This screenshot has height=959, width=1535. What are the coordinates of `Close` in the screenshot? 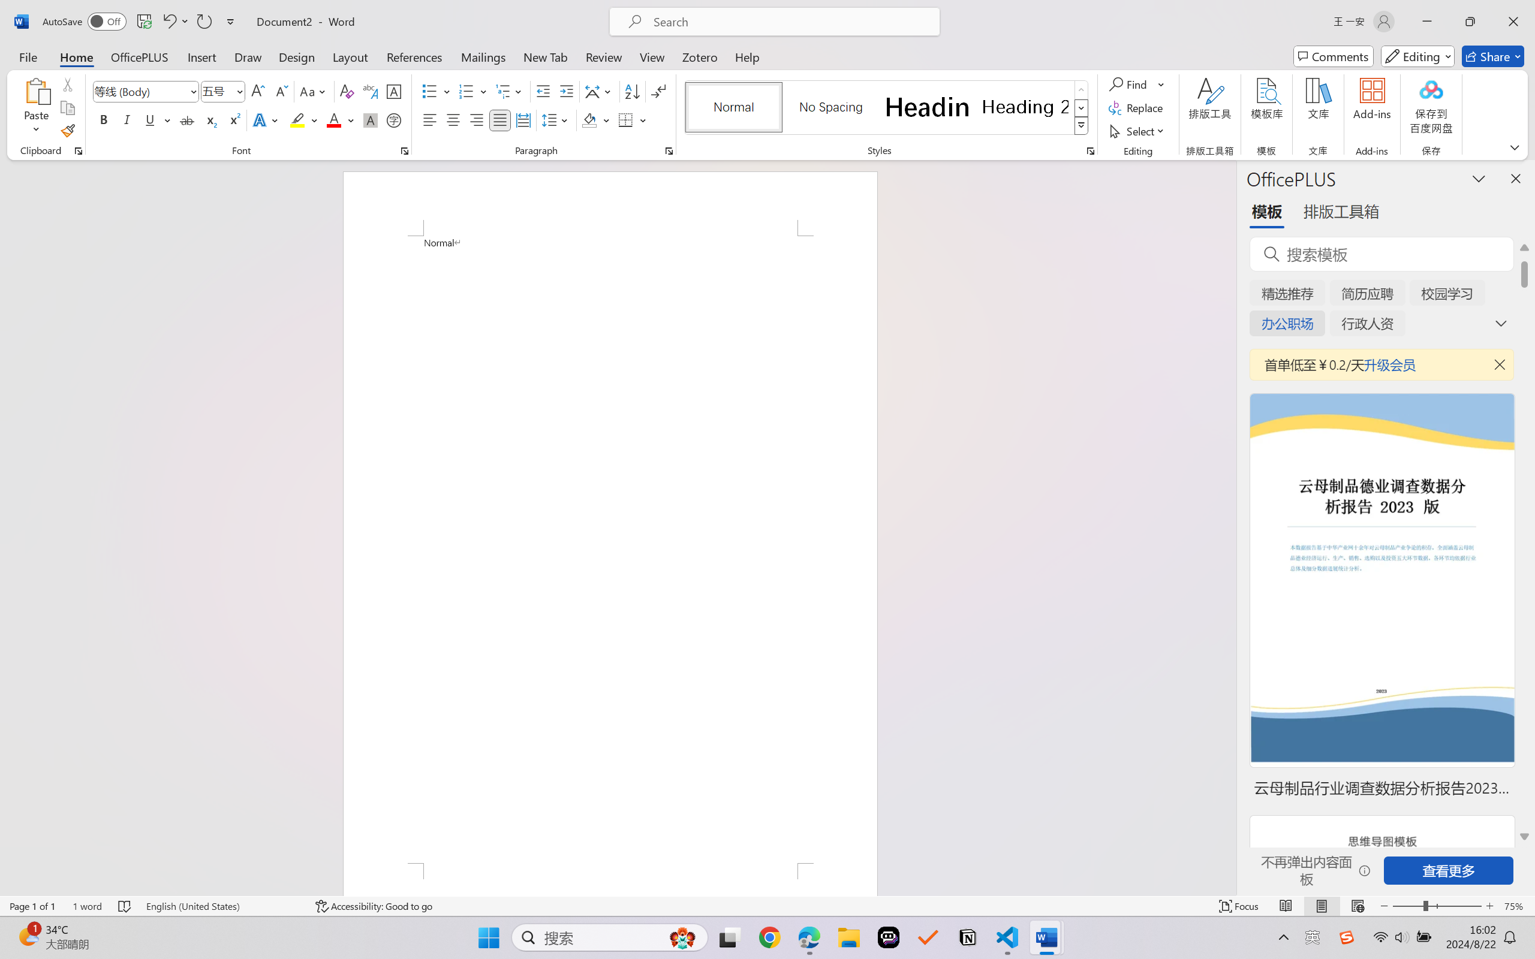 It's located at (1513, 22).